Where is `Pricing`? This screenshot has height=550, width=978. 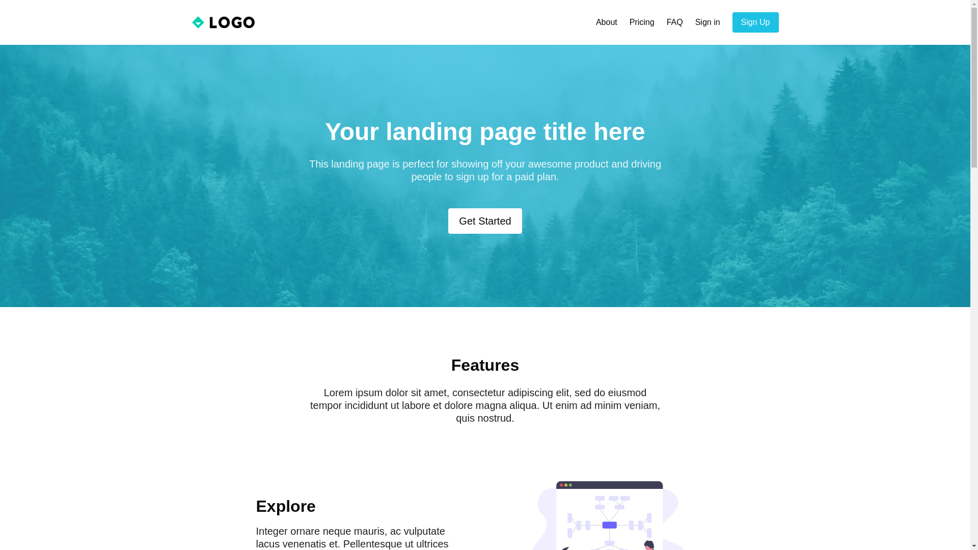
Pricing is located at coordinates (642, 22).